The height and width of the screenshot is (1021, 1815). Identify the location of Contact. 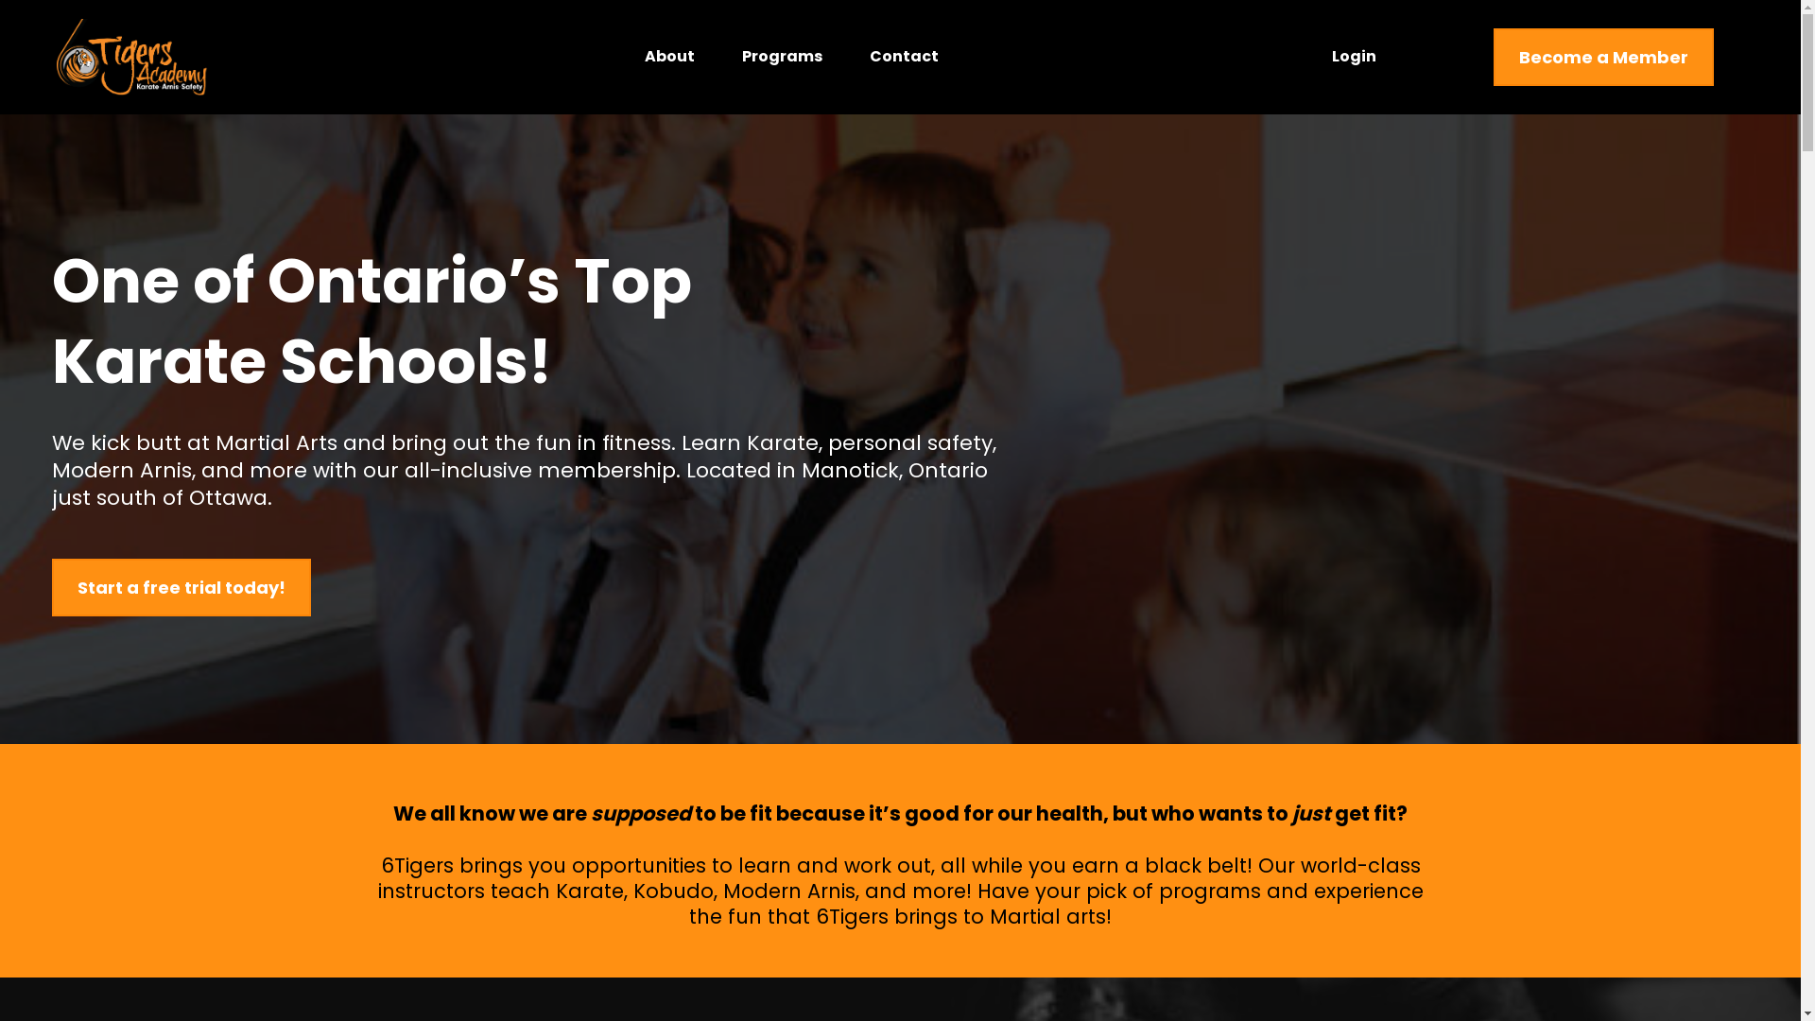
(904, 57).